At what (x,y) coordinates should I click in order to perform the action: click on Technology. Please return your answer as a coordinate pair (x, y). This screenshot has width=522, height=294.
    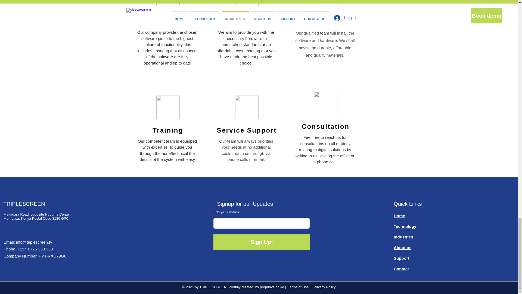
    Looking at the image, I should click on (405, 226).